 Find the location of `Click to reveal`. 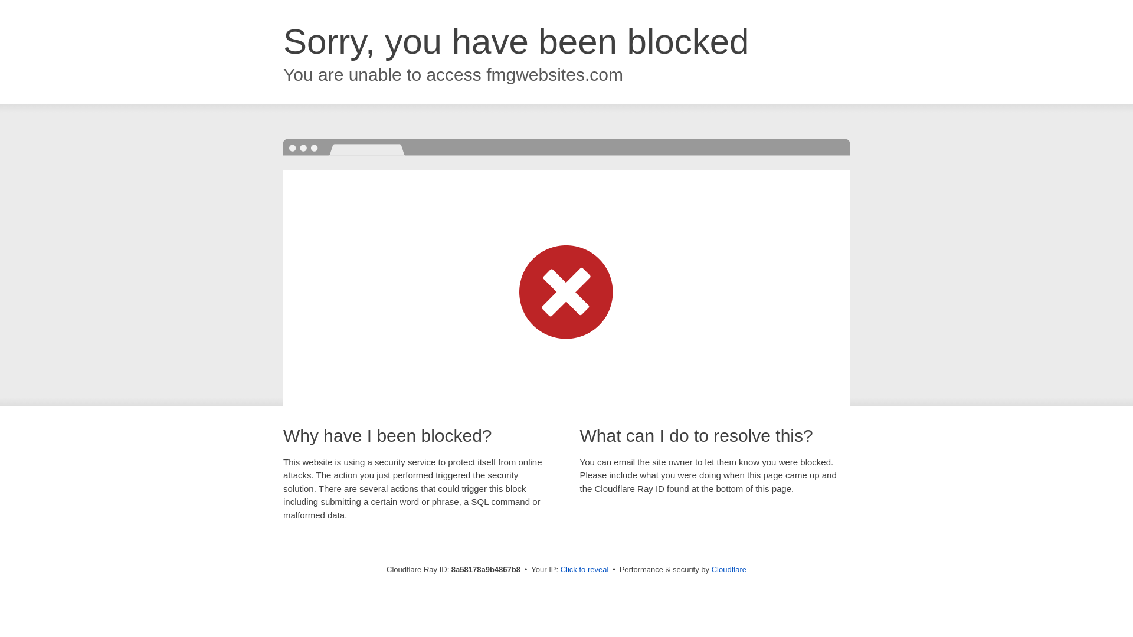

Click to reveal is located at coordinates (585, 570).